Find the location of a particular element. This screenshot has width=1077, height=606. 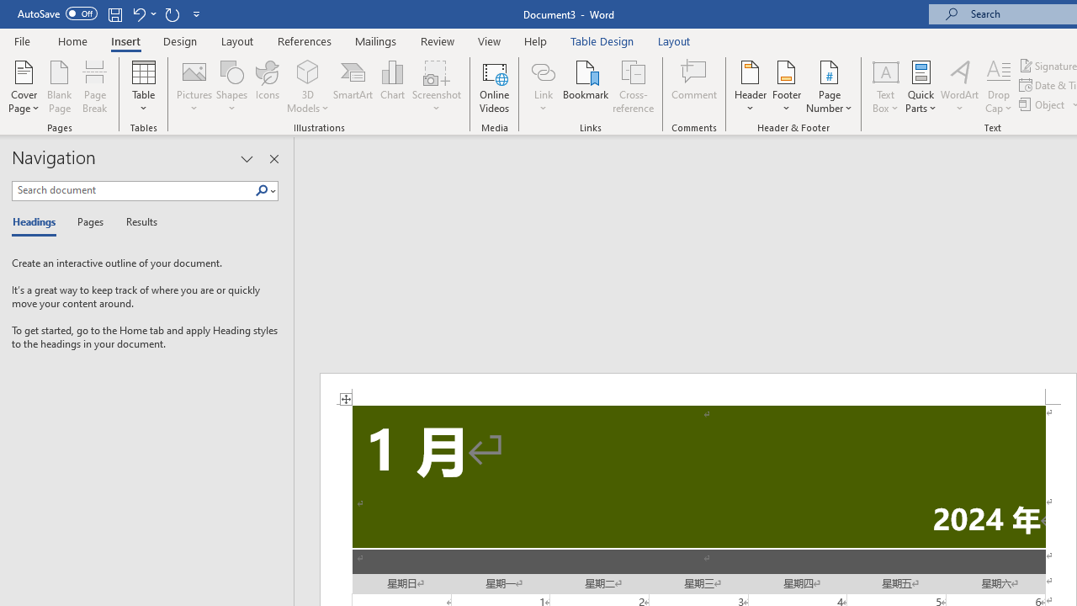

Table is located at coordinates (143, 86).